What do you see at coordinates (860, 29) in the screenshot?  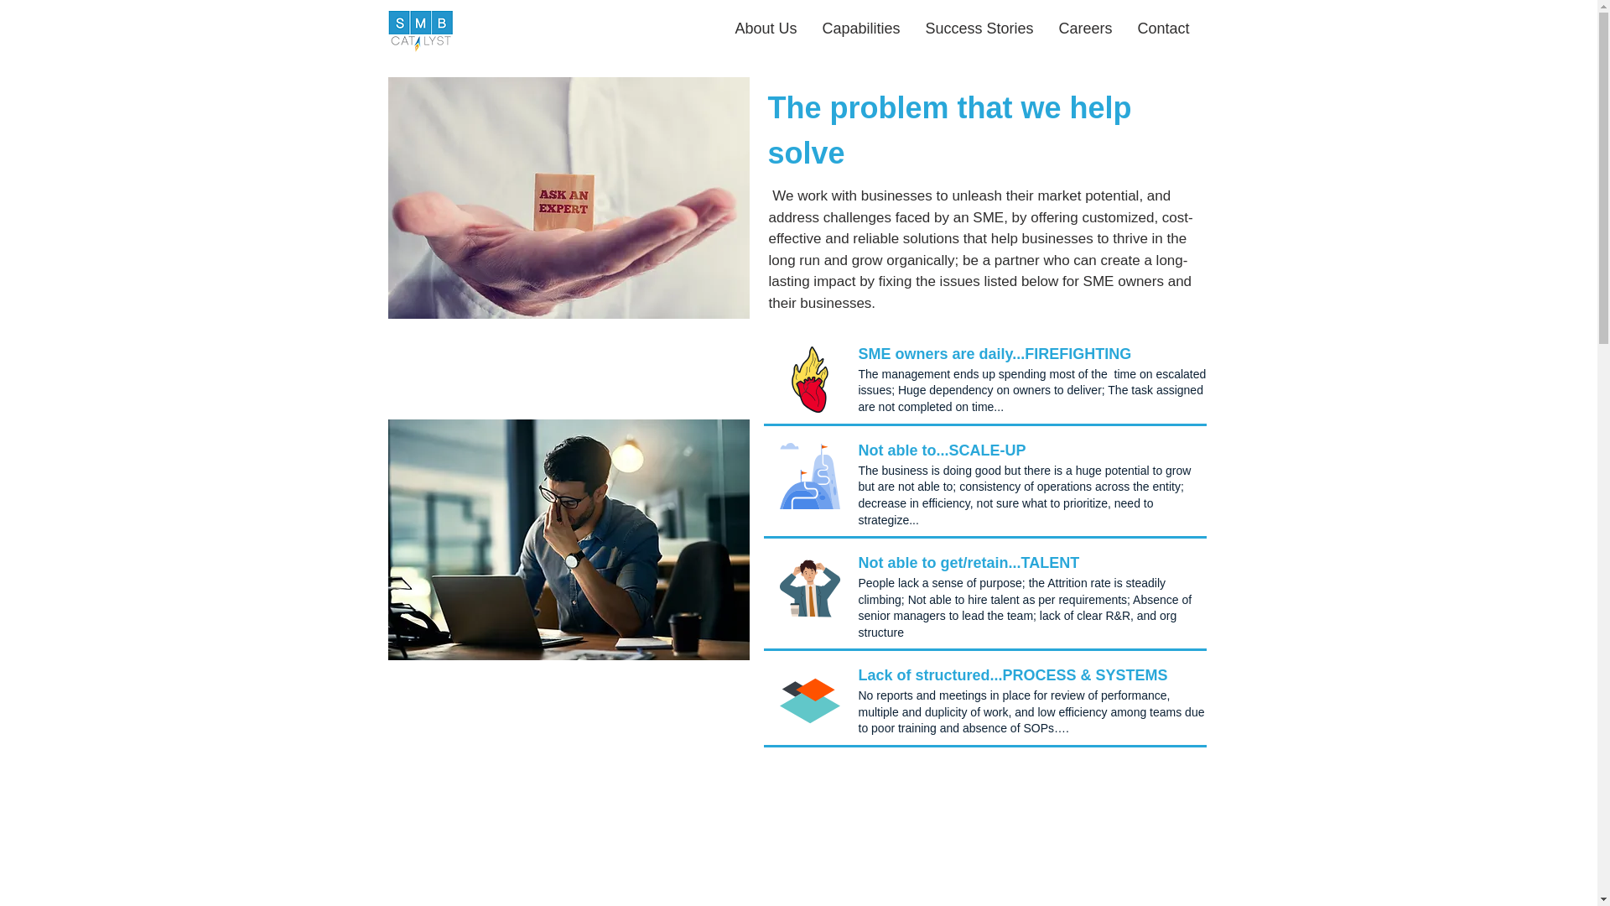 I see `Capabilities` at bounding box center [860, 29].